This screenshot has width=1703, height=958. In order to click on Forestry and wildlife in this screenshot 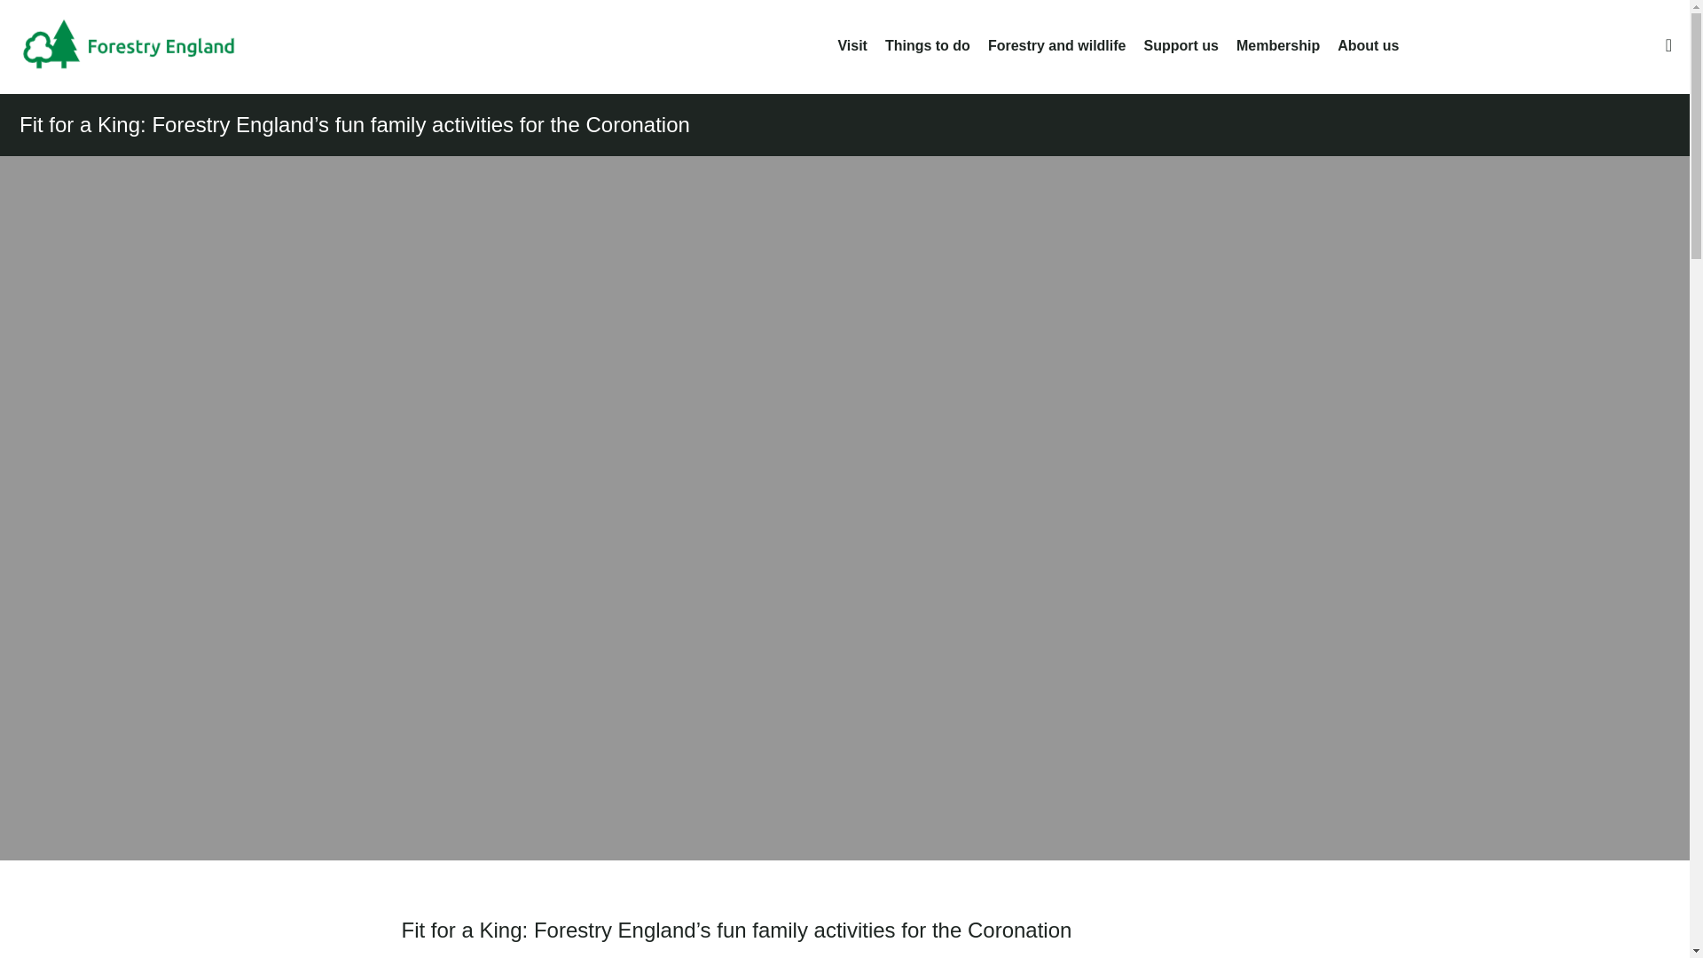, I will do `click(1056, 46)`.